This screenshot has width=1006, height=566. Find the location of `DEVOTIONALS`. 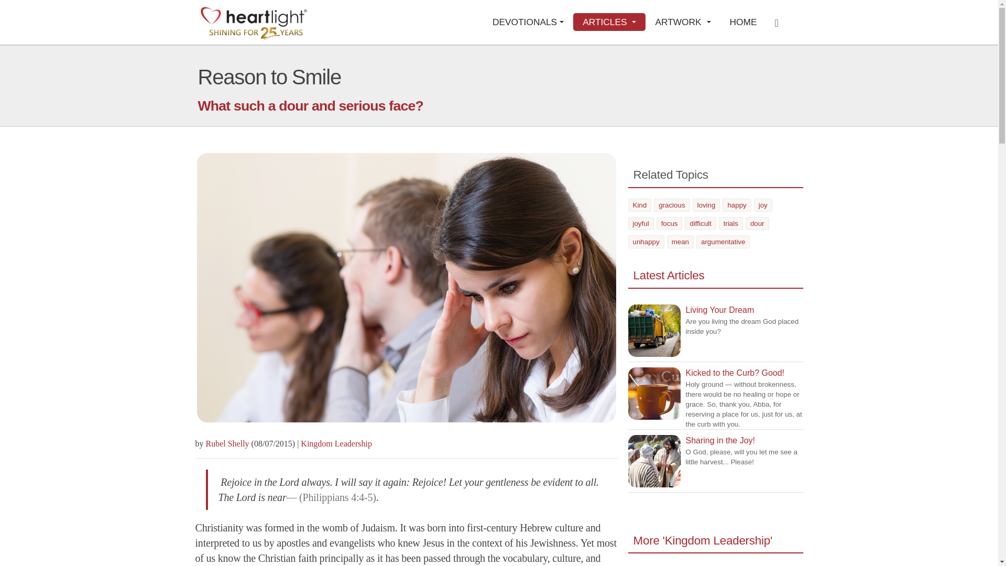

DEVOTIONALS is located at coordinates (528, 22).